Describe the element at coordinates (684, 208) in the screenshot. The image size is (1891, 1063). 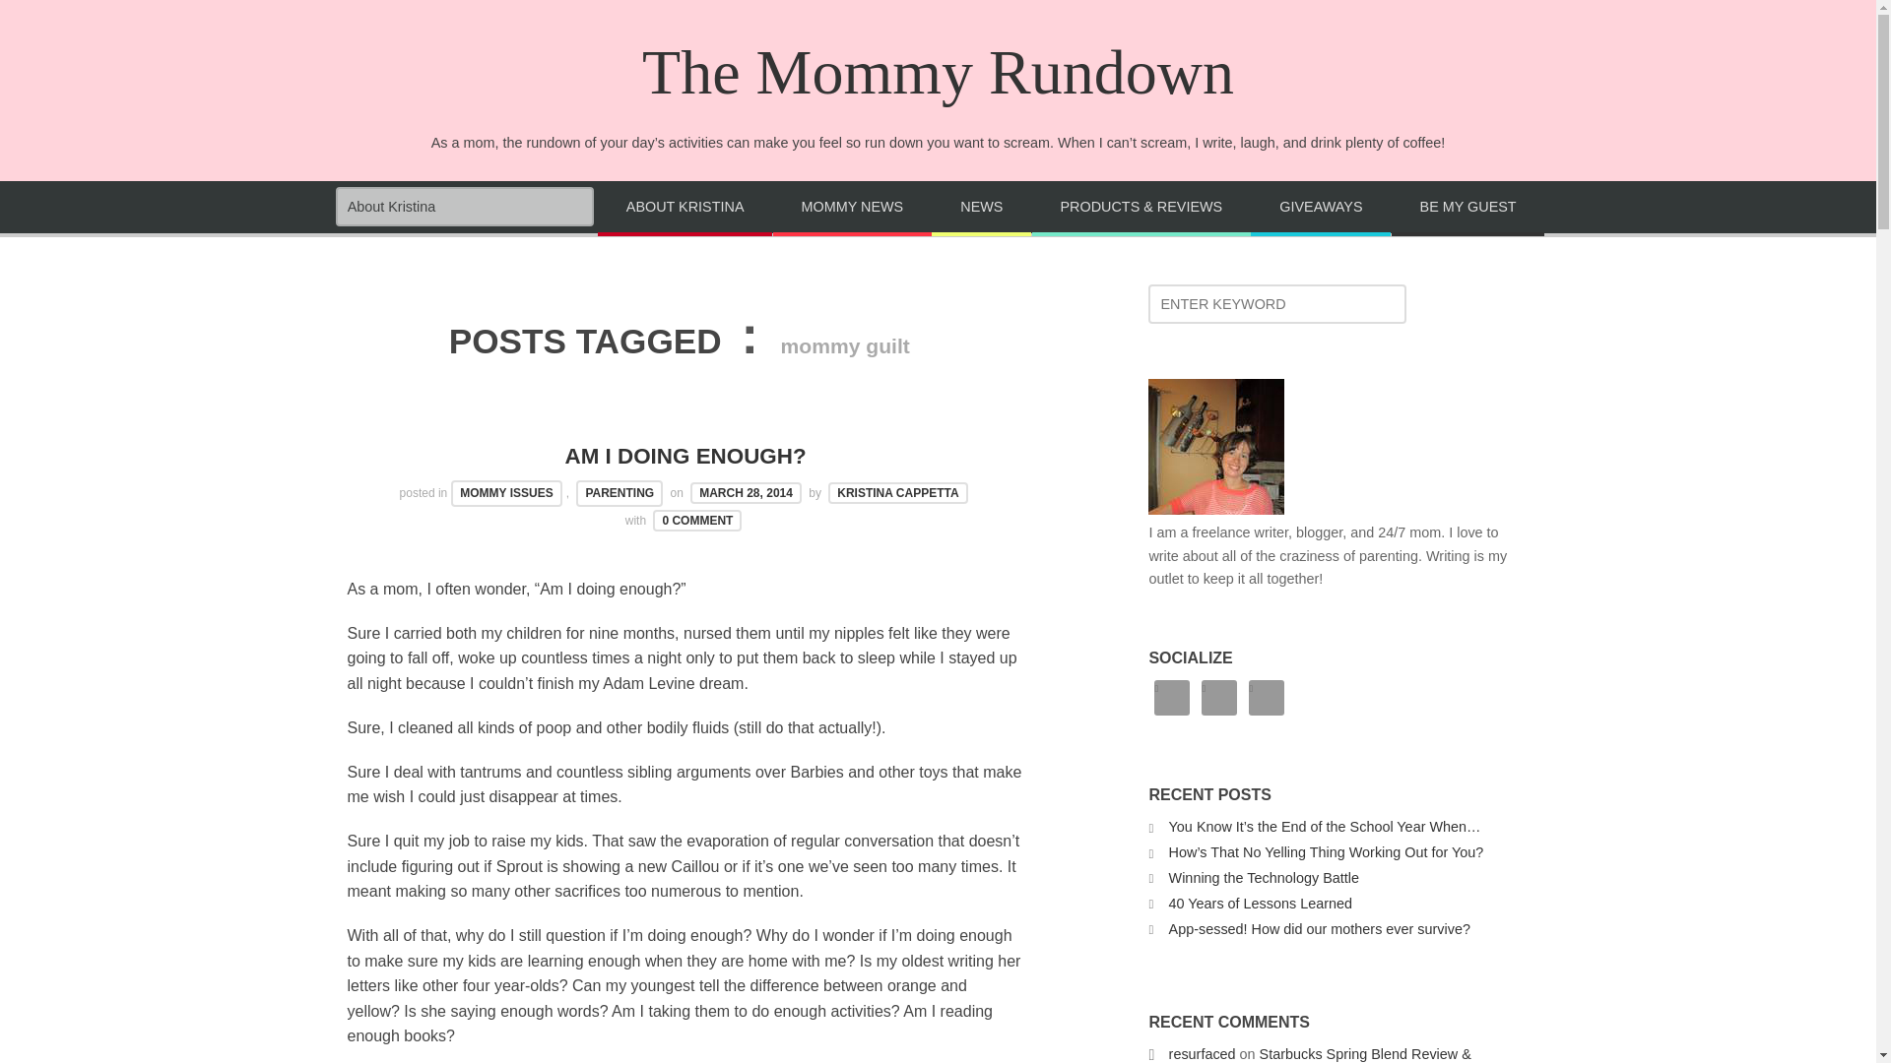
I see `ABOUT KRISTINA` at that location.